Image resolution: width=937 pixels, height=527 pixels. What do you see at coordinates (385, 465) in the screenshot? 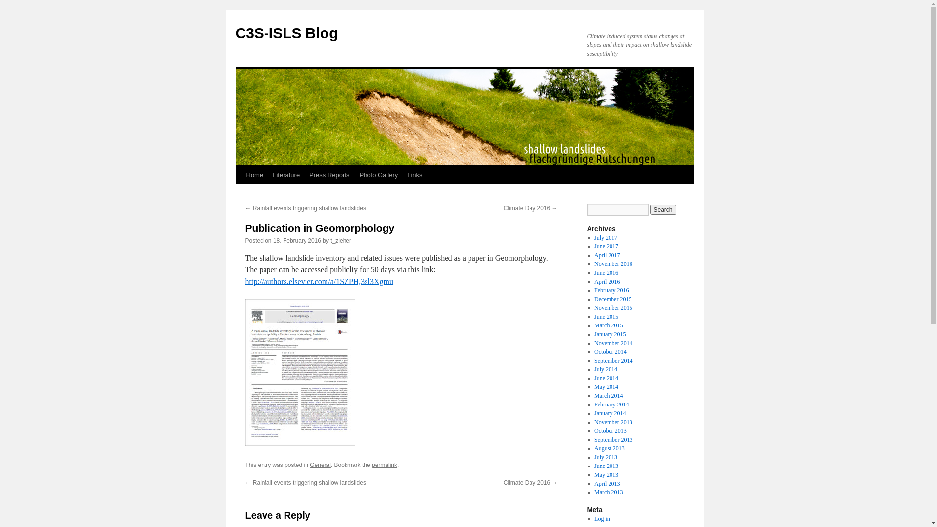
I see `permalink` at bounding box center [385, 465].